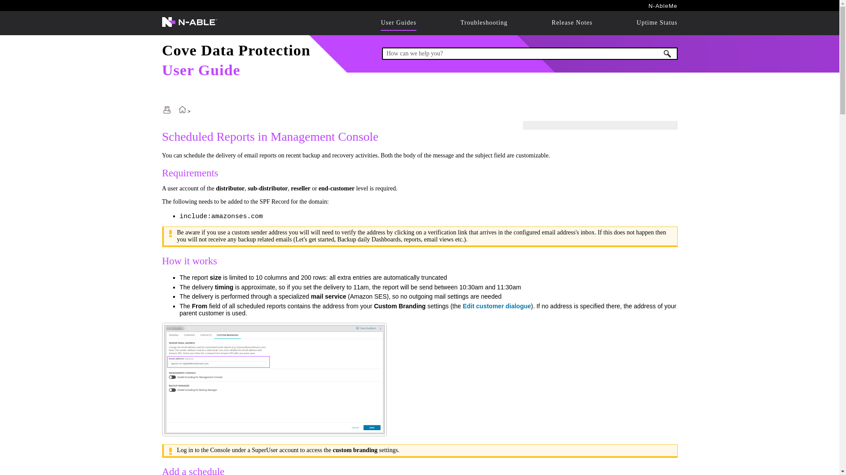  I want to click on Uptime Status, so click(657, 23).